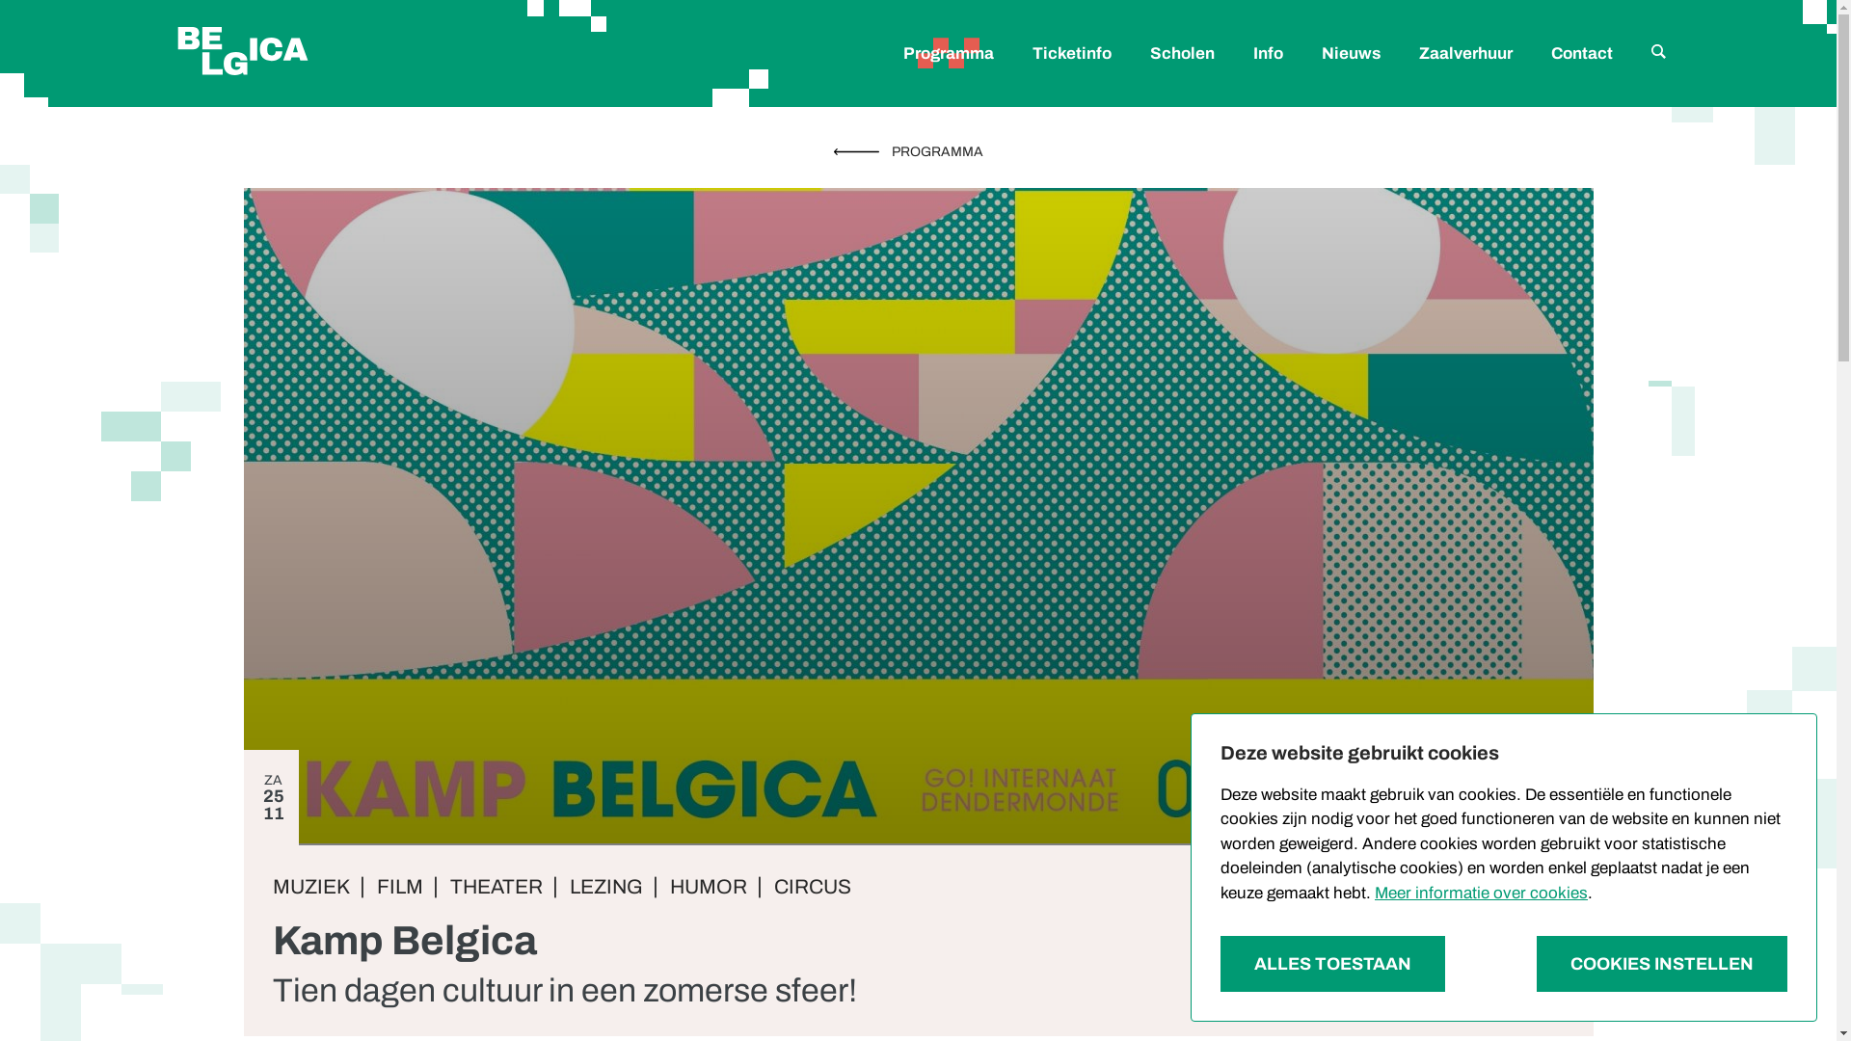  Describe the element at coordinates (399, 887) in the screenshot. I see `FILM` at that location.